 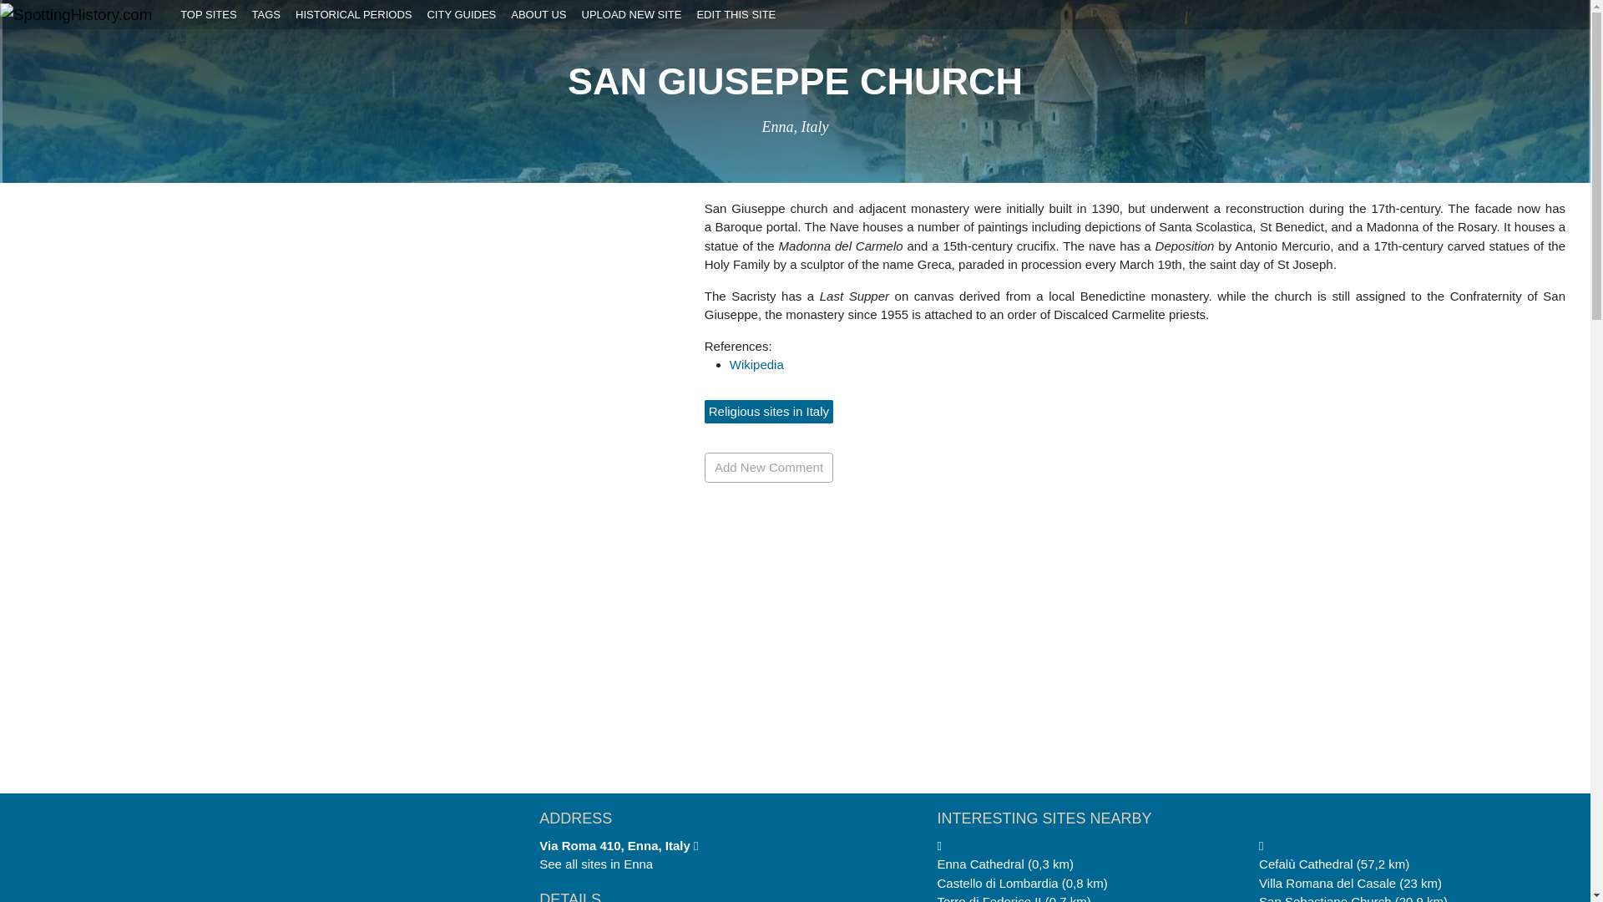 What do you see at coordinates (265, 14) in the screenshot?
I see `TAGS` at bounding box center [265, 14].